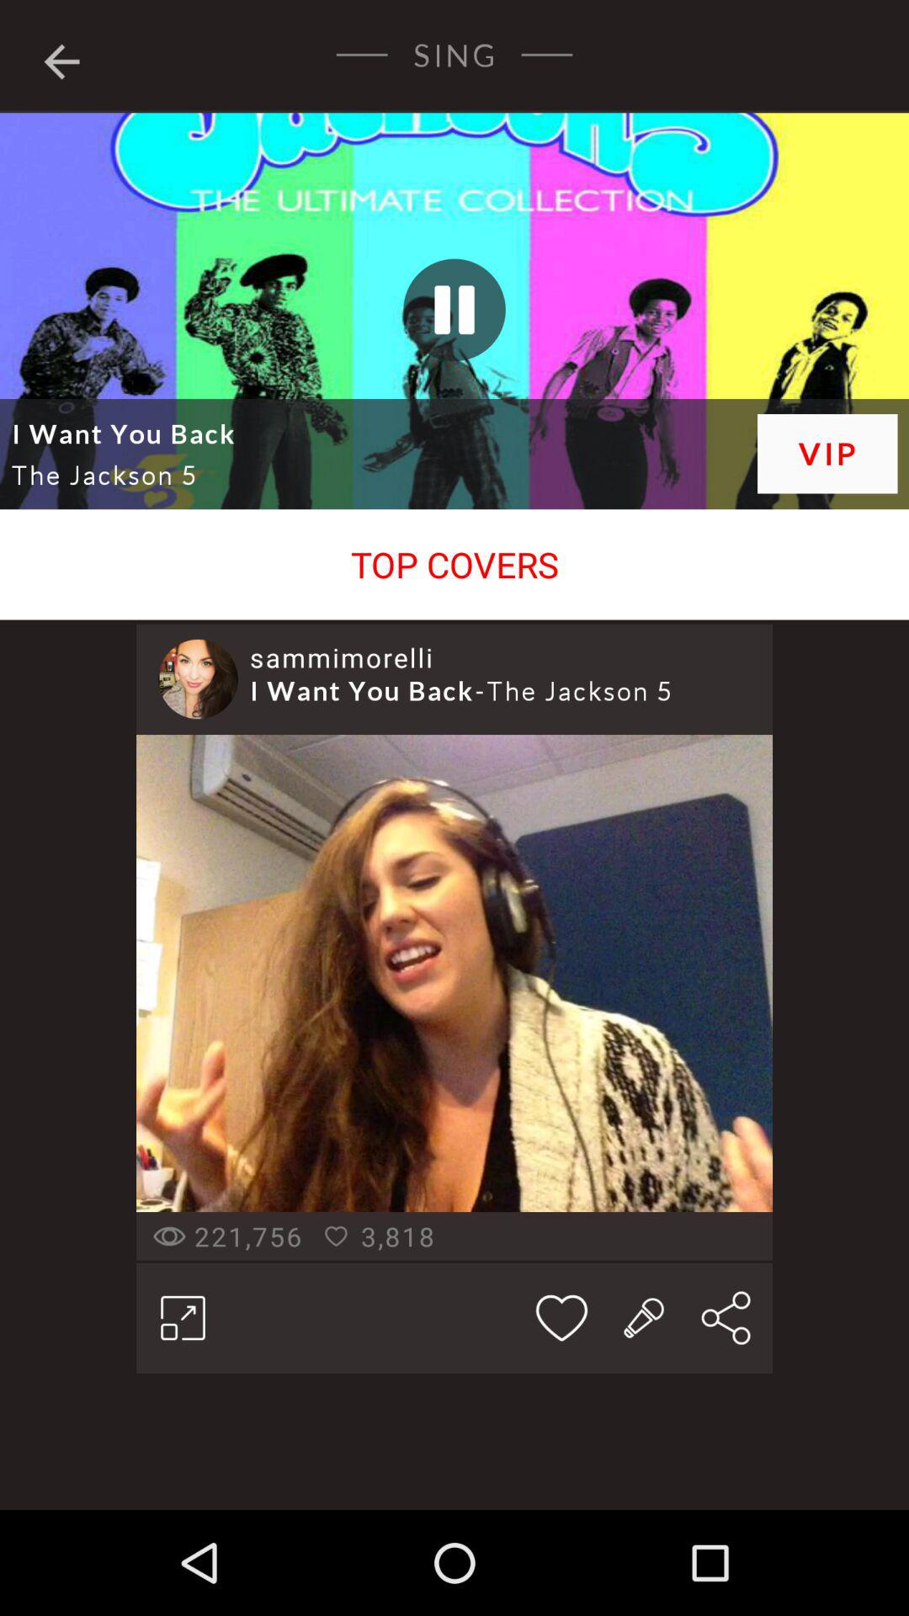  Describe the element at coordinates (183, 1317) in the screenshot. I see `press the icon below 221,756 item` at that location.